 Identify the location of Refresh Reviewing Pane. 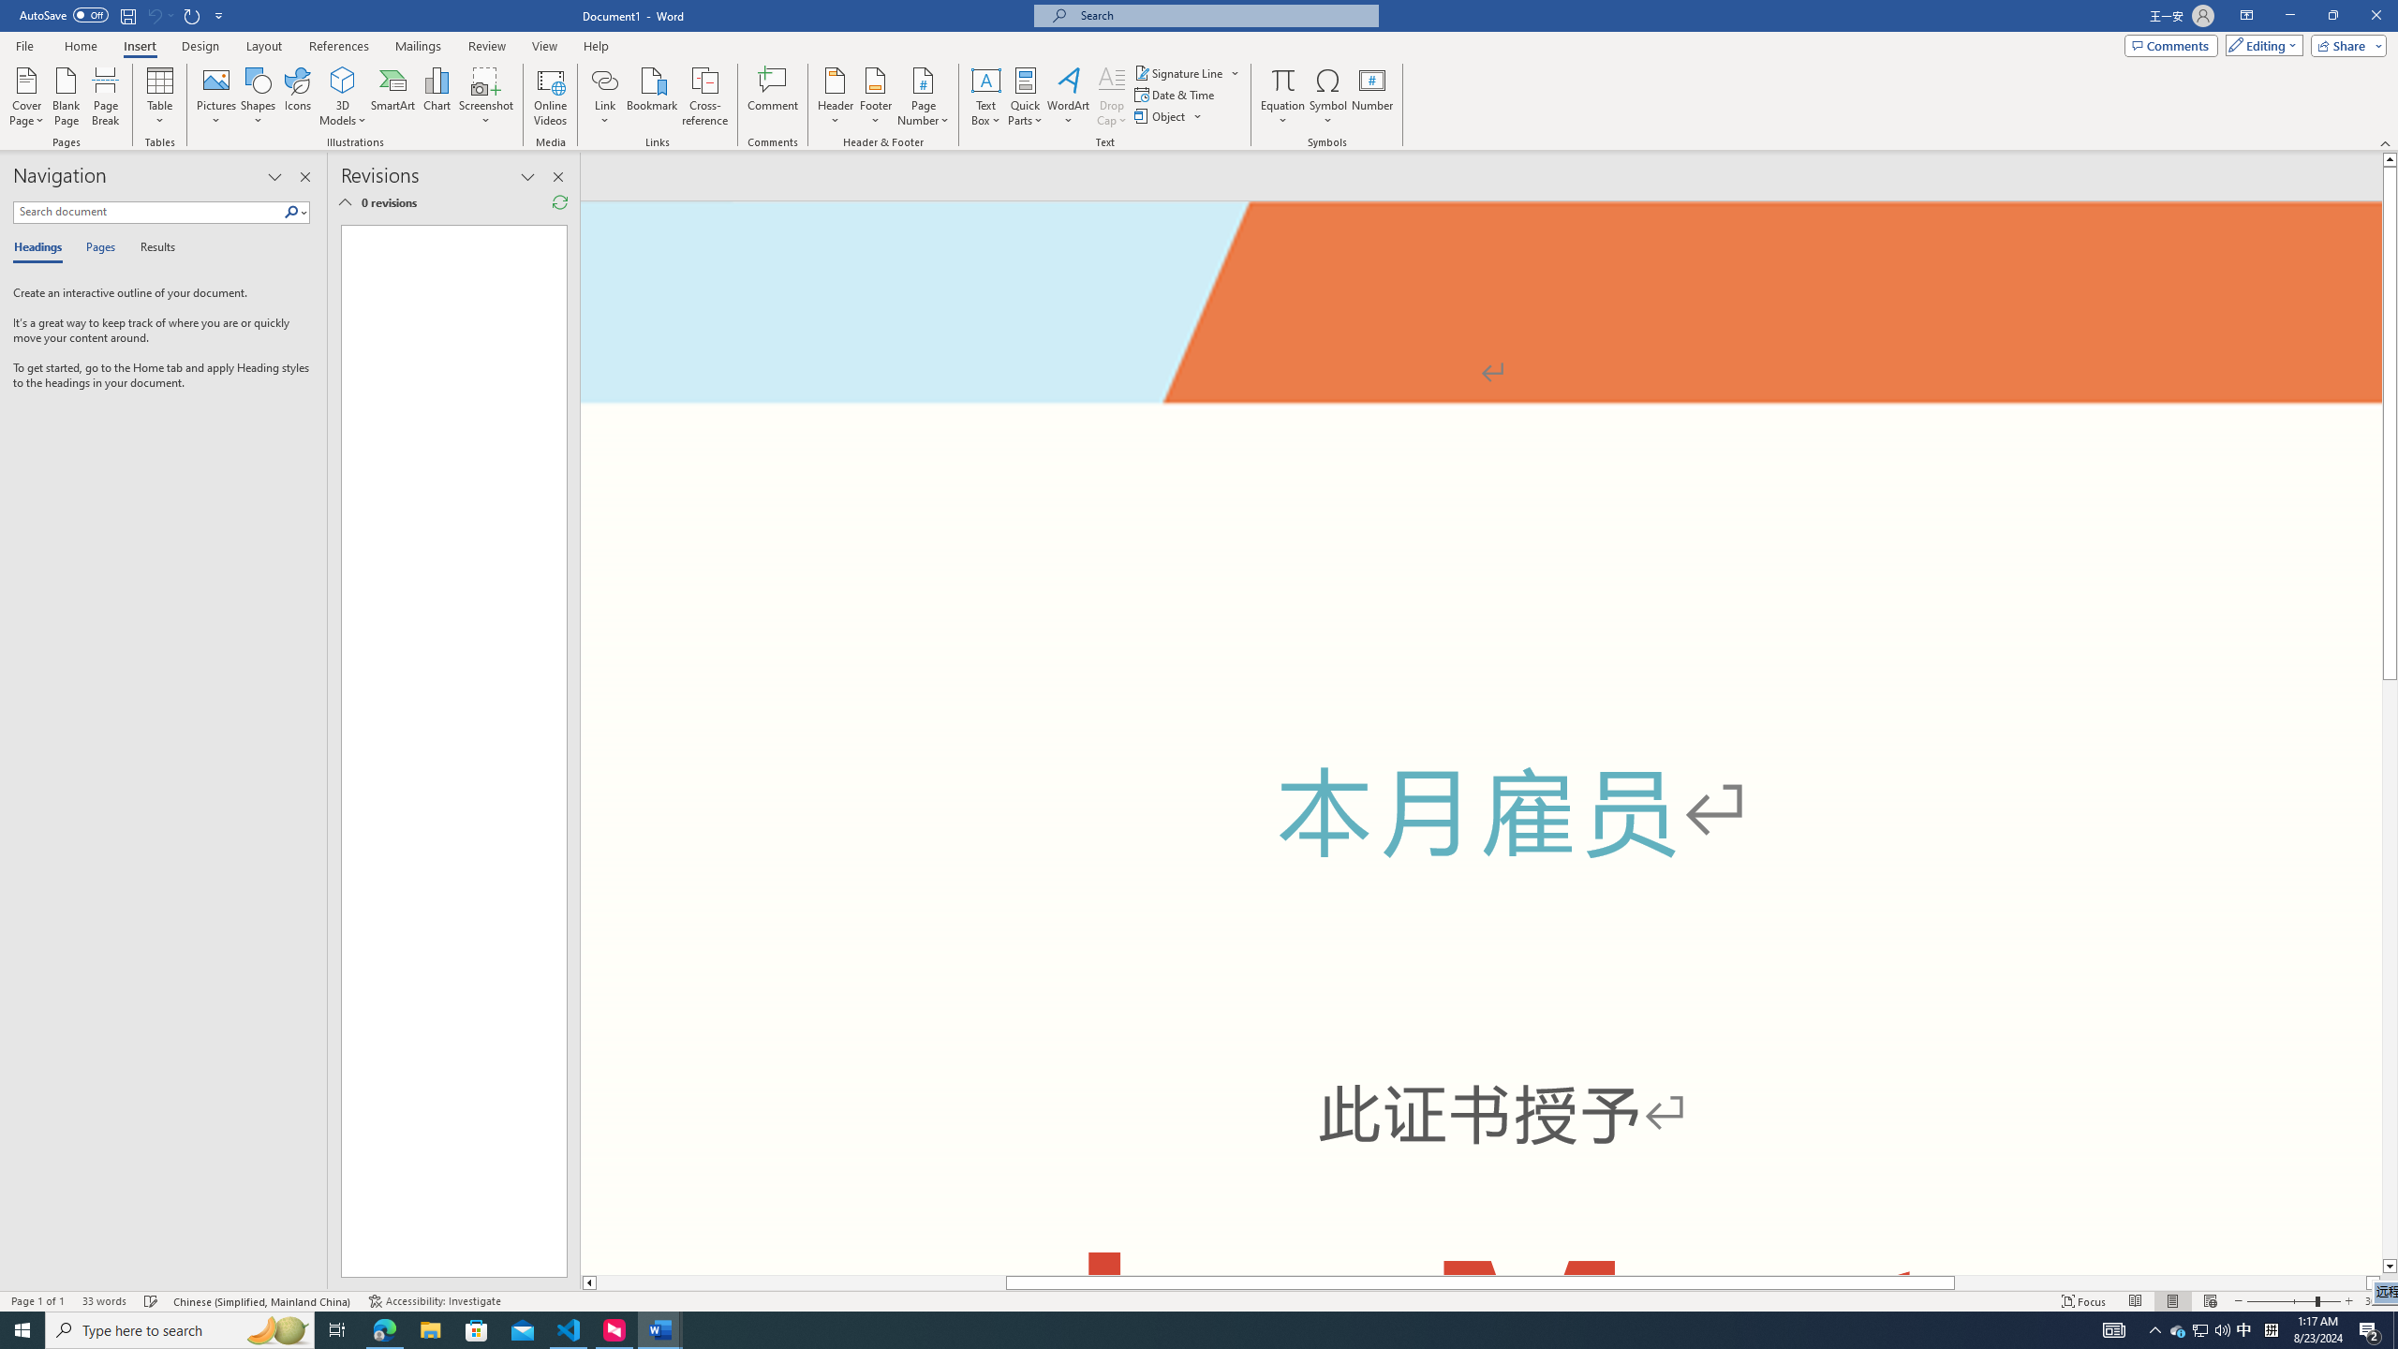
(559, 202).